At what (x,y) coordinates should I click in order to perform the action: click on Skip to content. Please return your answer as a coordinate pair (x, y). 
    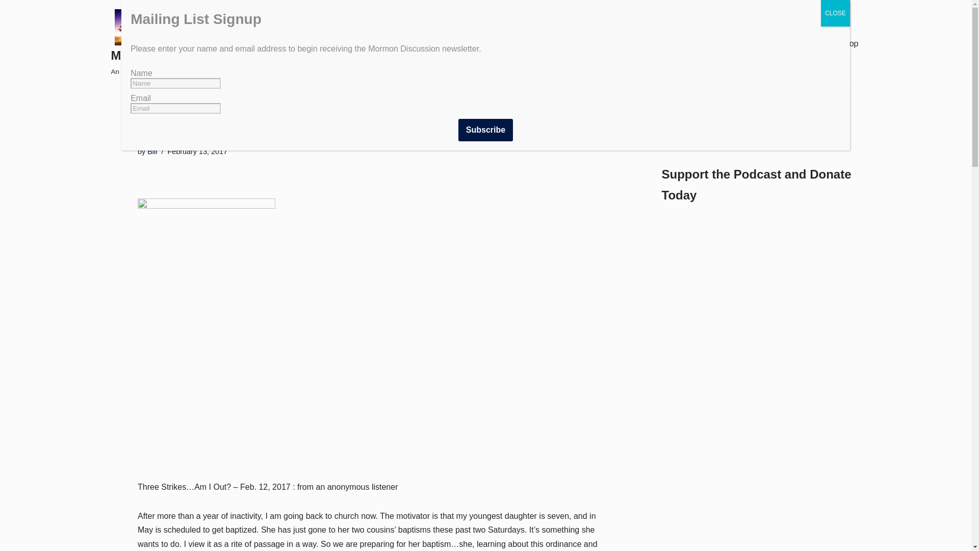
    Looking at the image, I should click on (204, 44).